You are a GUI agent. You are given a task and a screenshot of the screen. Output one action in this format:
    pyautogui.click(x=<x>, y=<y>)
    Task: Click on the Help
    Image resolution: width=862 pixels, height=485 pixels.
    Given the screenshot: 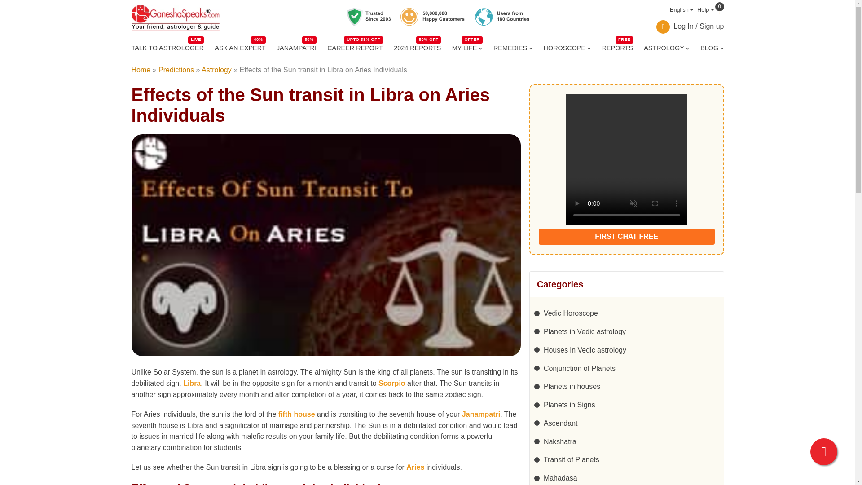 What is the action you would take?
    pyautogui.click(x=704, y=10)
    